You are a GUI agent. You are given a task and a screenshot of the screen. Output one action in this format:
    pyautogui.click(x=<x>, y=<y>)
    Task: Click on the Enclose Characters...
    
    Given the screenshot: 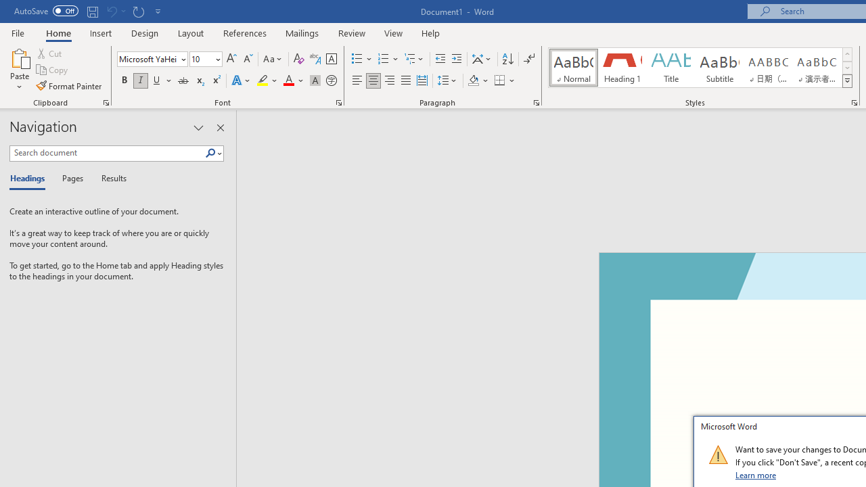 What is the action you would take?
    pyautogui.click(x=331, y=81)
    